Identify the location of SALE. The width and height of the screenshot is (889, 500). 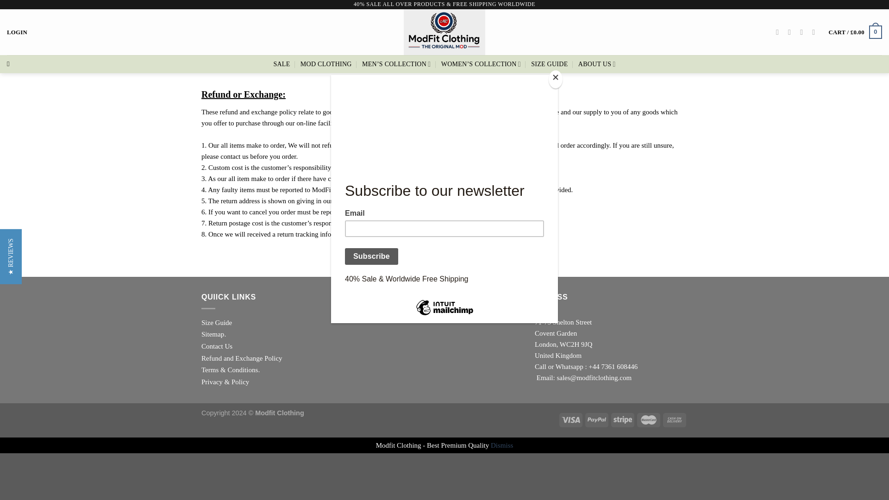
(281, 64).